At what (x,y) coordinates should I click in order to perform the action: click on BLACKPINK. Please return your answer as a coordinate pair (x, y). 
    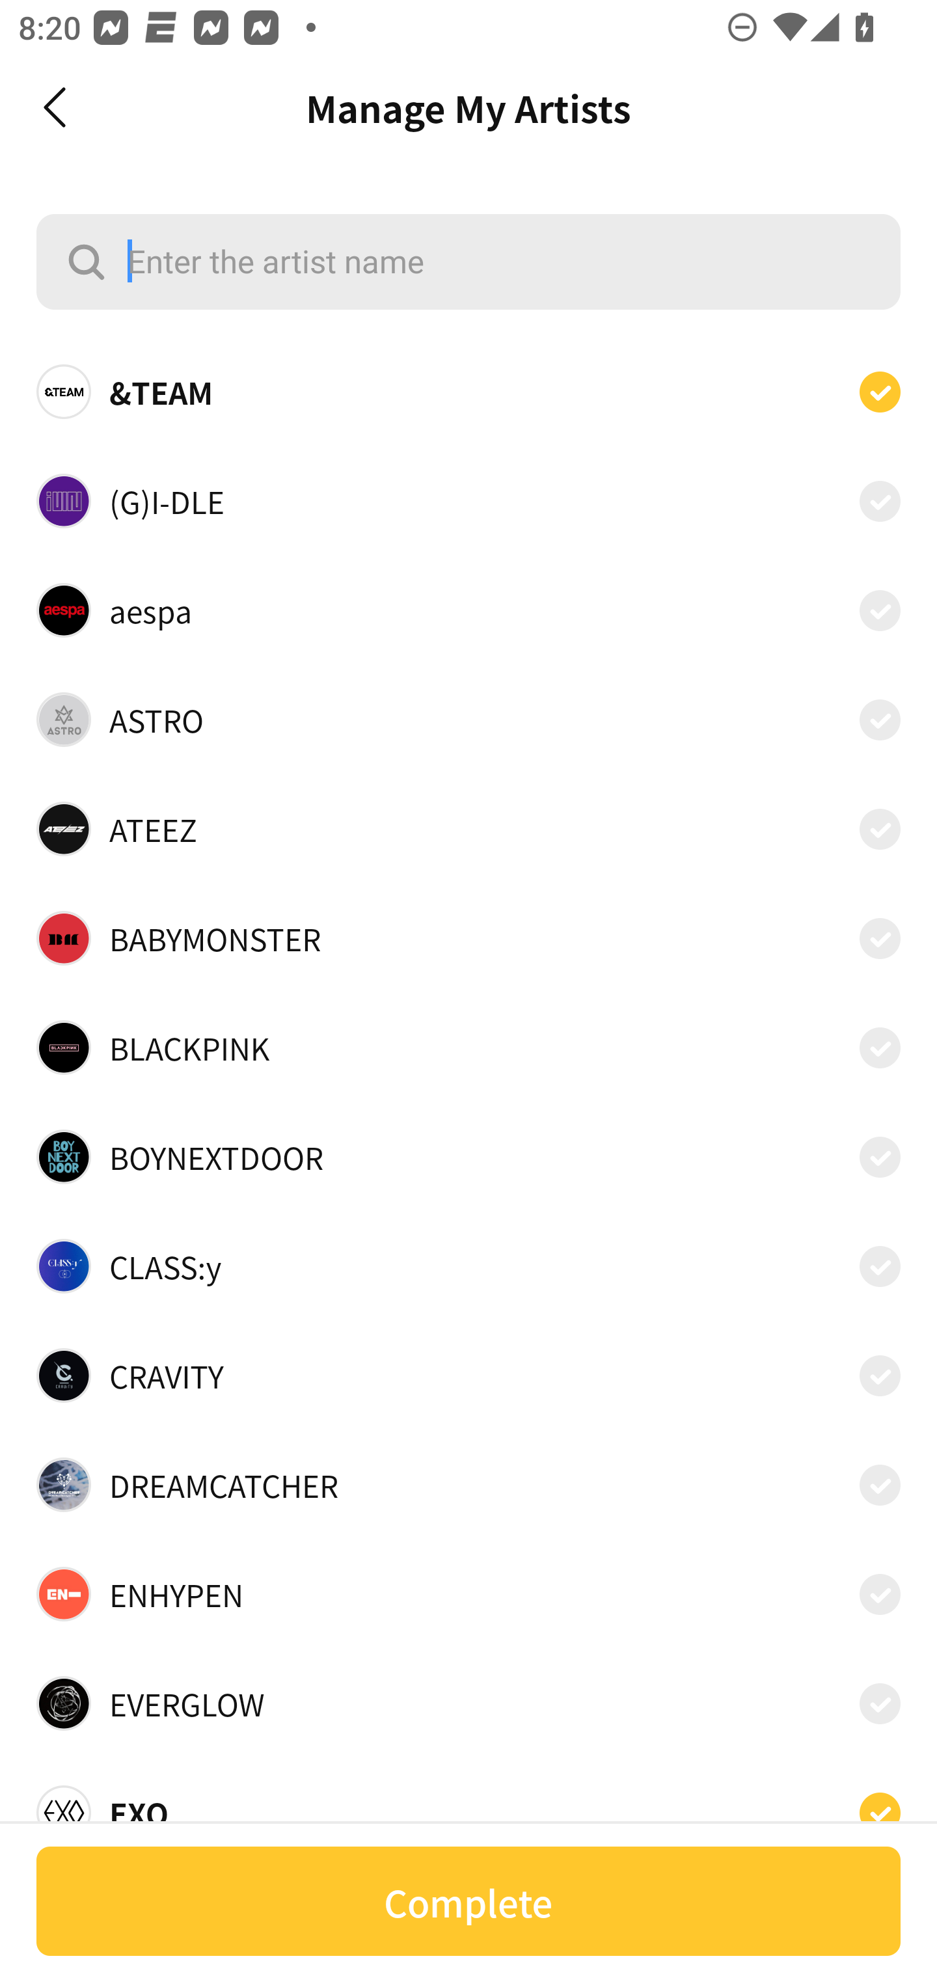
    Looking at the image, I should click on (468, 1047).